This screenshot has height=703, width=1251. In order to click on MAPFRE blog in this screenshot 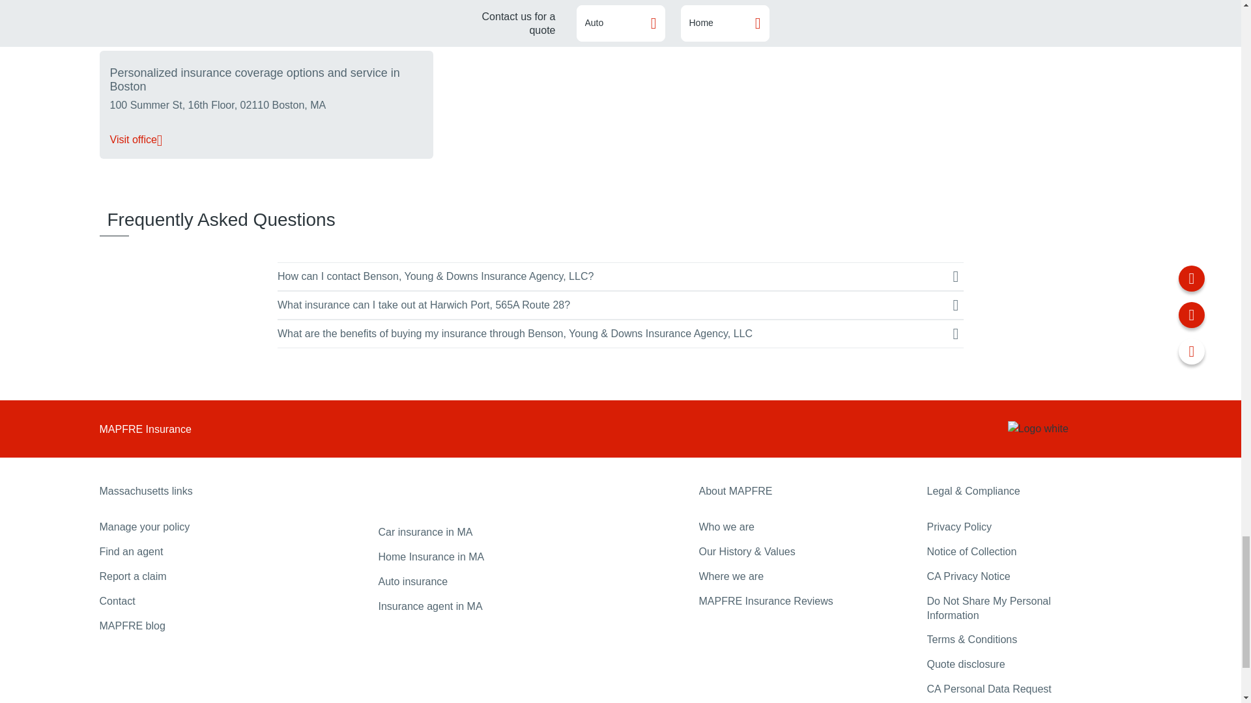, I will do `click(132, 625)`.